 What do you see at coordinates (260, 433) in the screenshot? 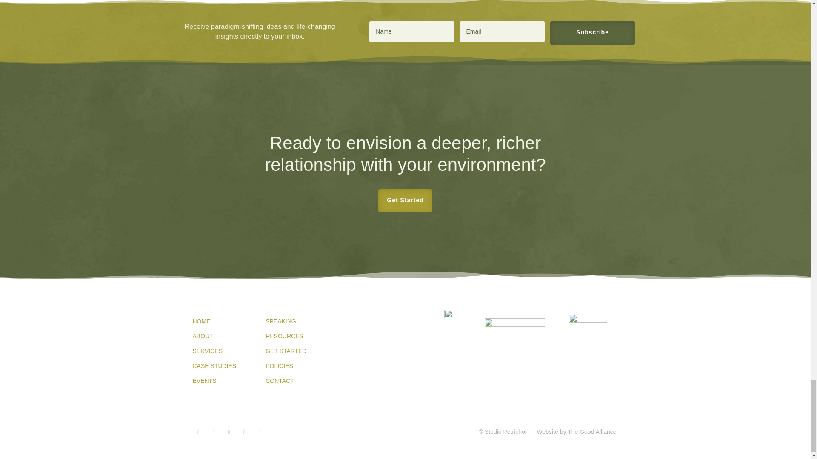
I see `Follow on LinkedIn` at bounding box center [260, 433].